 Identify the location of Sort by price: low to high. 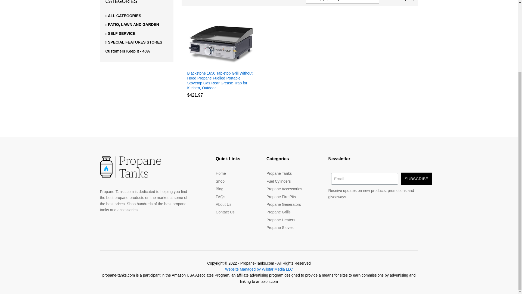
(363, 29).